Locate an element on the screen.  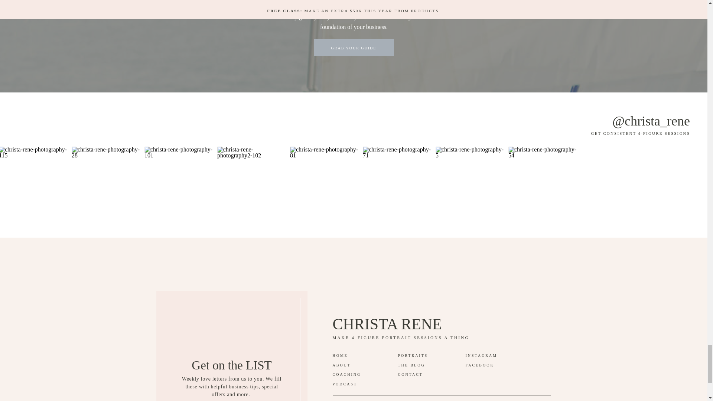
christa-rene-photography-5 is located at coordinates (470, 181).